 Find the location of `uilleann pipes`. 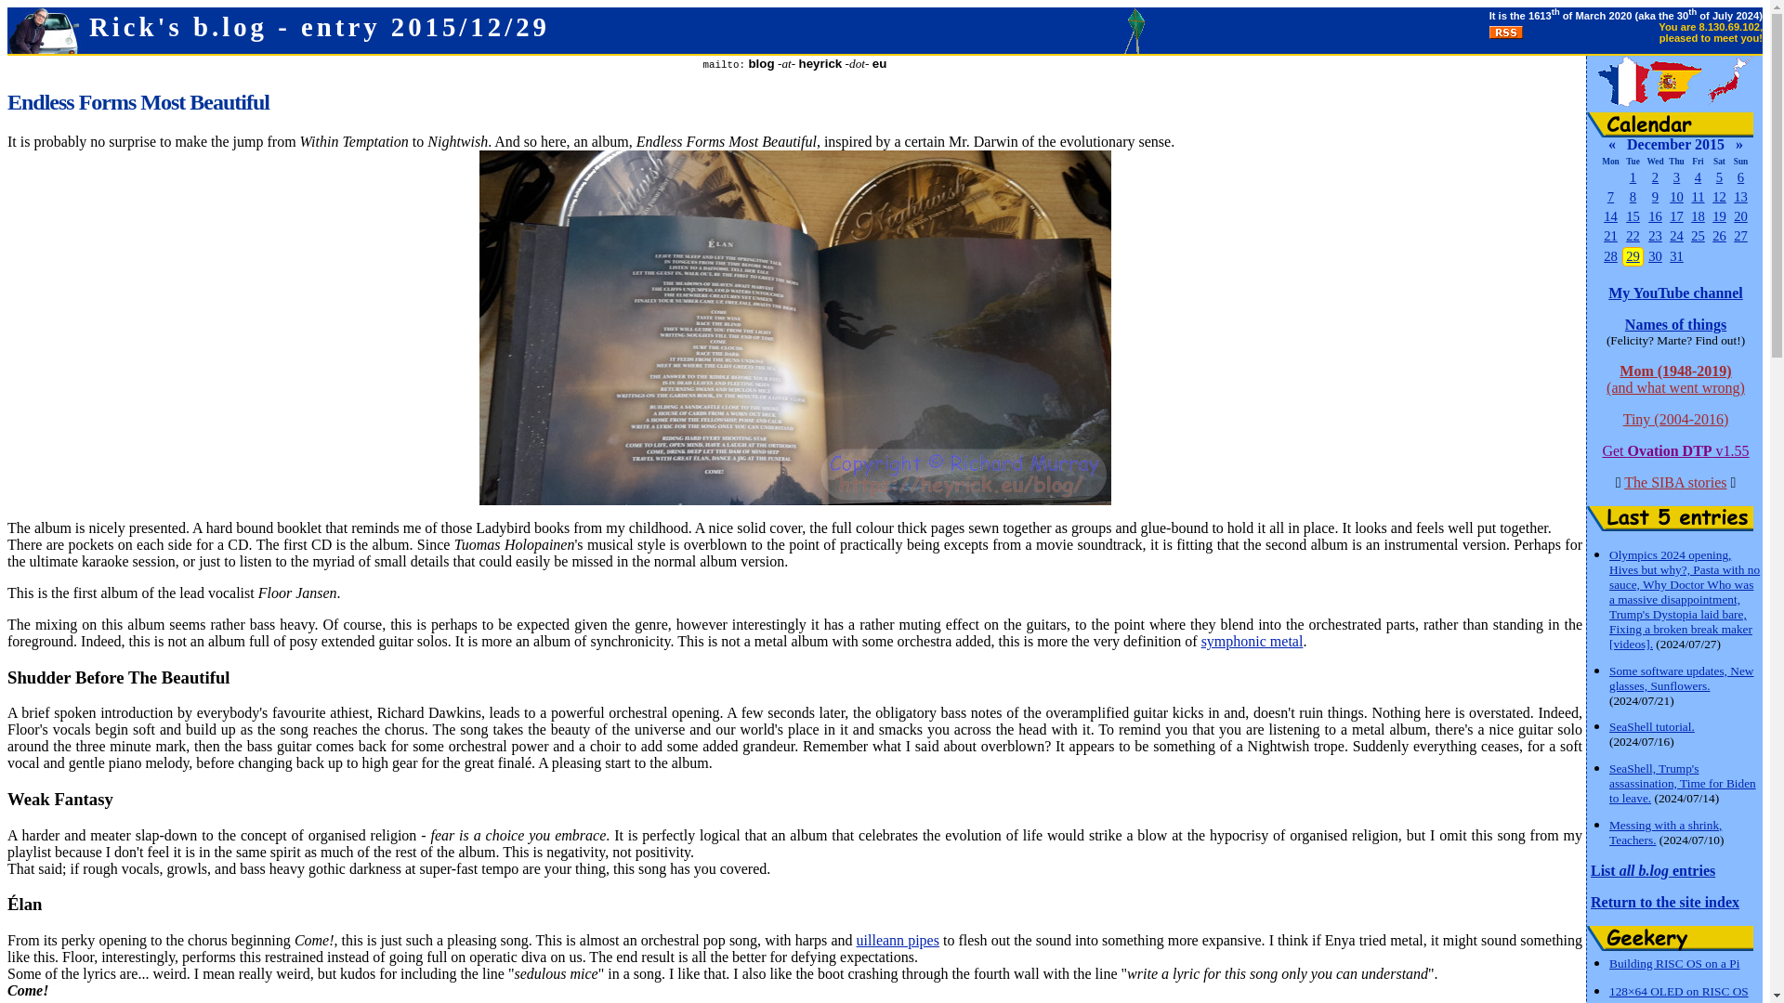

uilleann pipes is located at coordinates (898, 940).